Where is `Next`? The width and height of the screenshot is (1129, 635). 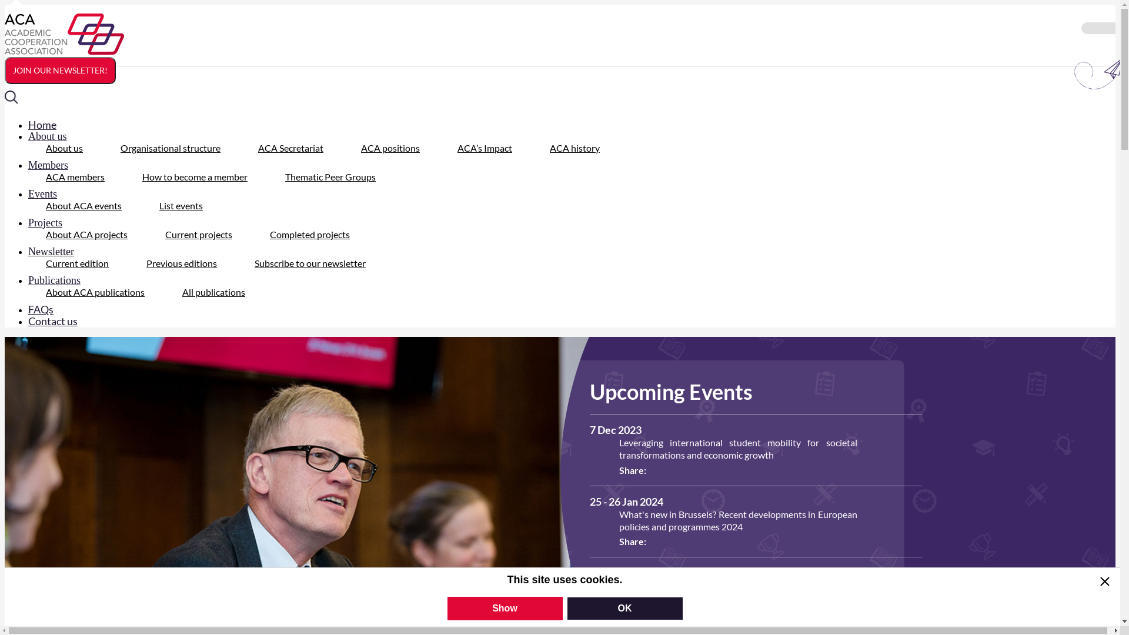
Next is located at coordinates (78, 607).